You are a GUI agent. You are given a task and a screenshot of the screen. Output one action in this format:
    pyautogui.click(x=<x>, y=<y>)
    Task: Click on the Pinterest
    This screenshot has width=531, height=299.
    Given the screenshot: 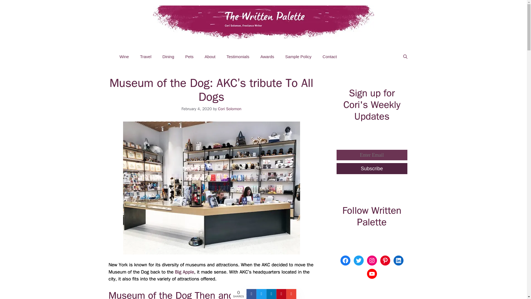 What is the action you would take?
    pyautogui.click(x=385, y=261)
    